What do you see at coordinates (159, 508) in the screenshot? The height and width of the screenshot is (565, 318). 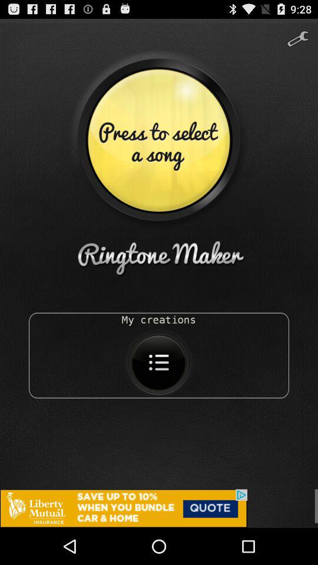 I see `add option` at bounding box center [159, 508].